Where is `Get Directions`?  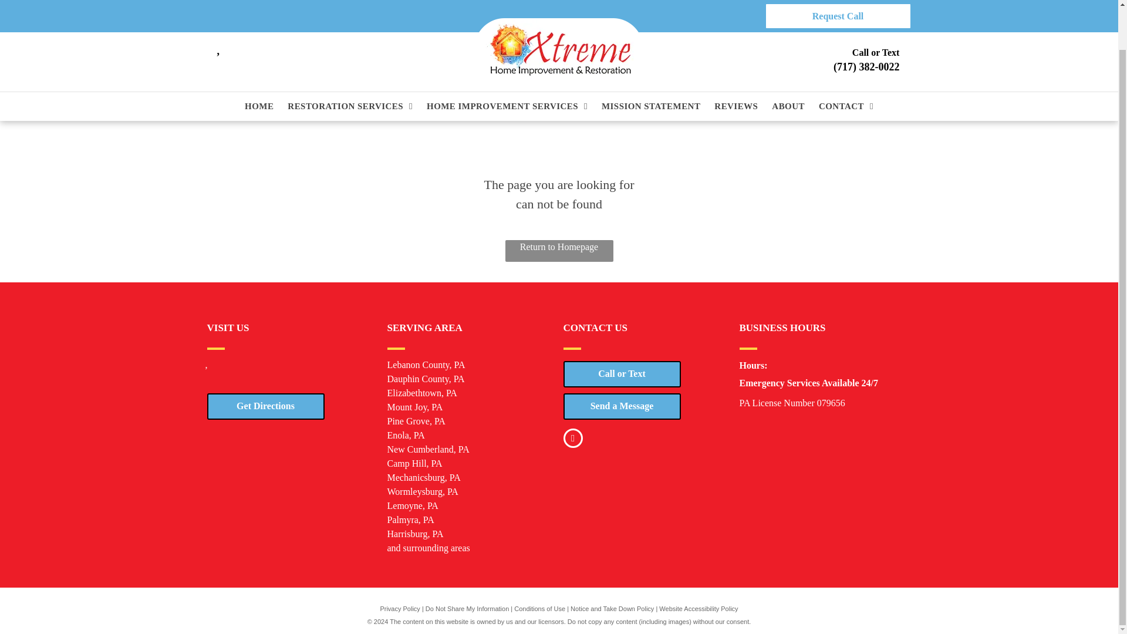
Get Directions is located at coordinates (265, 405).